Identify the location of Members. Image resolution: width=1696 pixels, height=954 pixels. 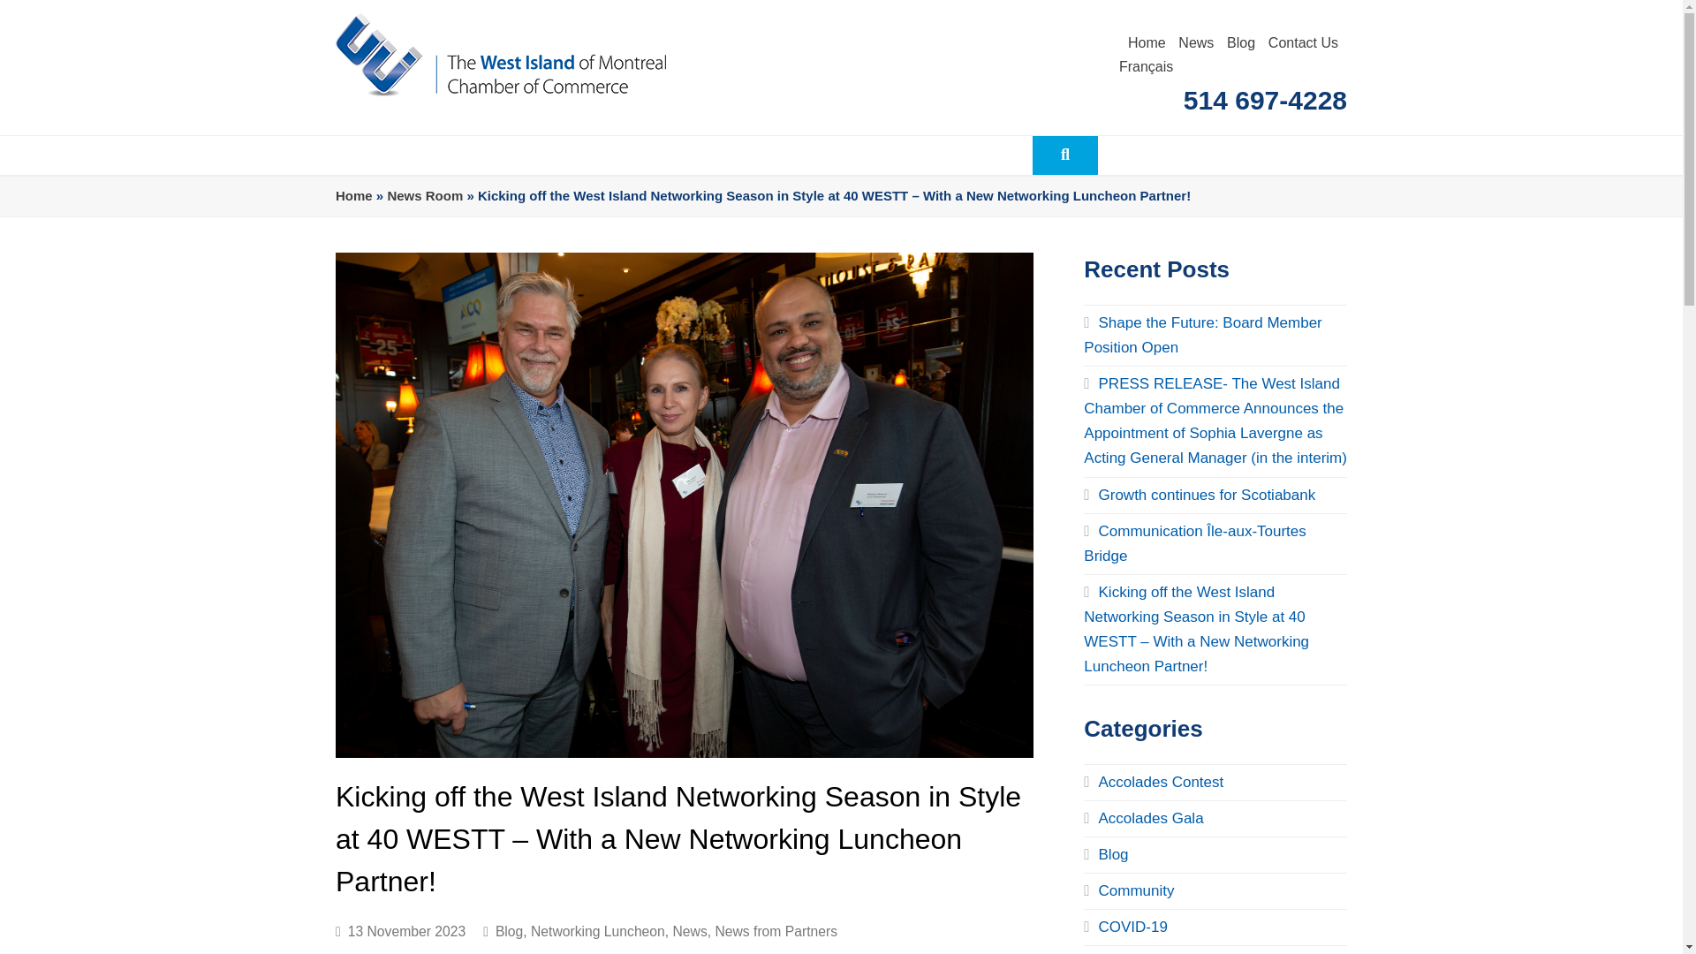
(536, 155).